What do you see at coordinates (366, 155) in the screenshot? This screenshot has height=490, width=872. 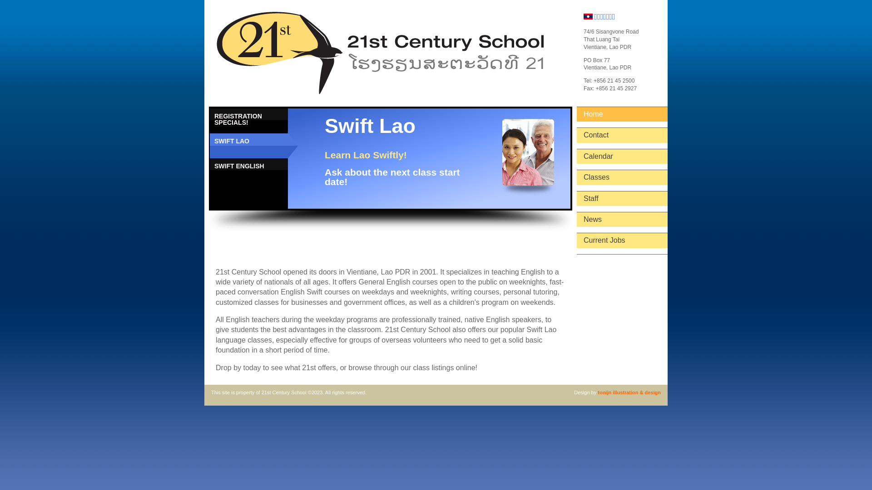 I see `Learn Lao Swiftly!` at bounding box center [366, 155].